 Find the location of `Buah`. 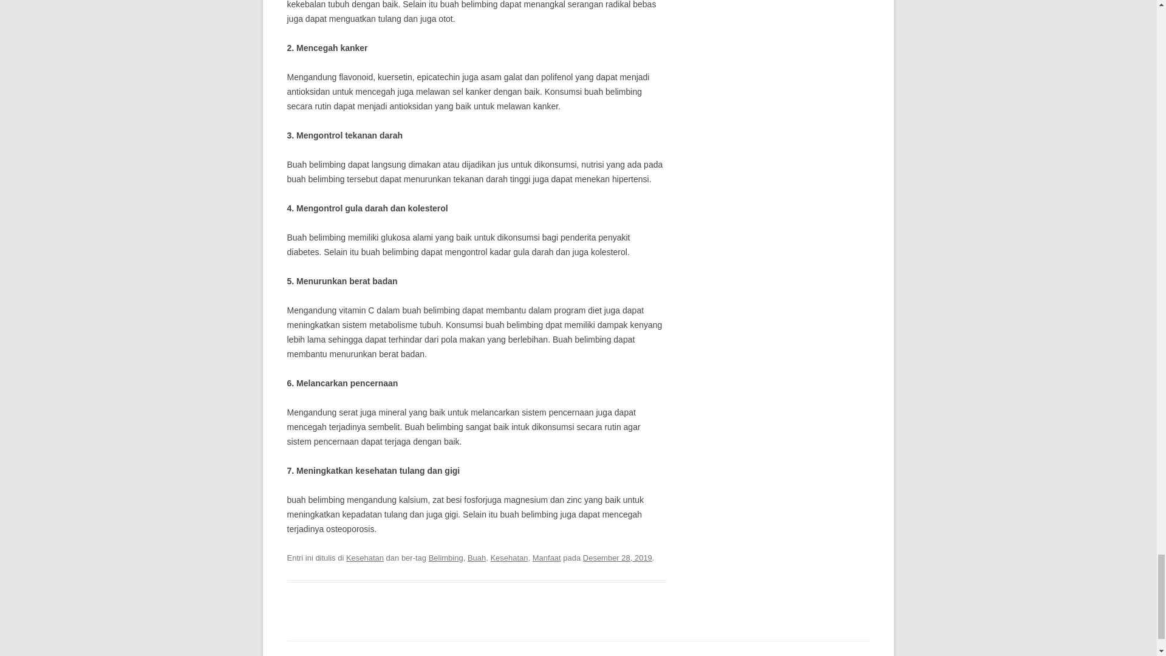

Buah is located at coordinates (476, 558).